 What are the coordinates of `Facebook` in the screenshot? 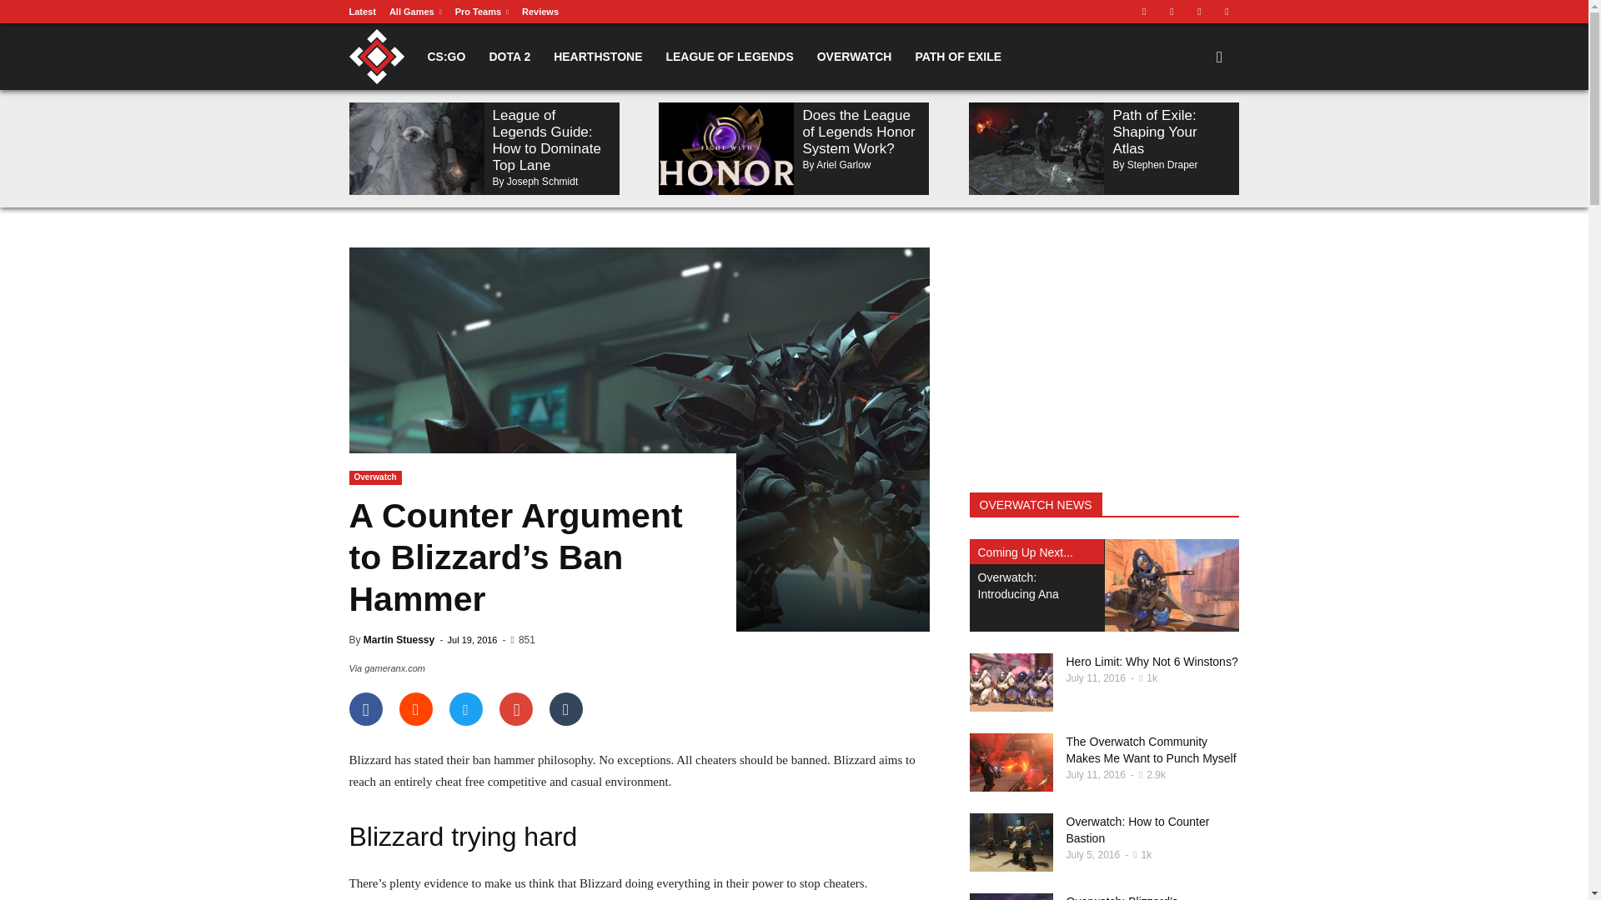 It's located at (1144, 12).